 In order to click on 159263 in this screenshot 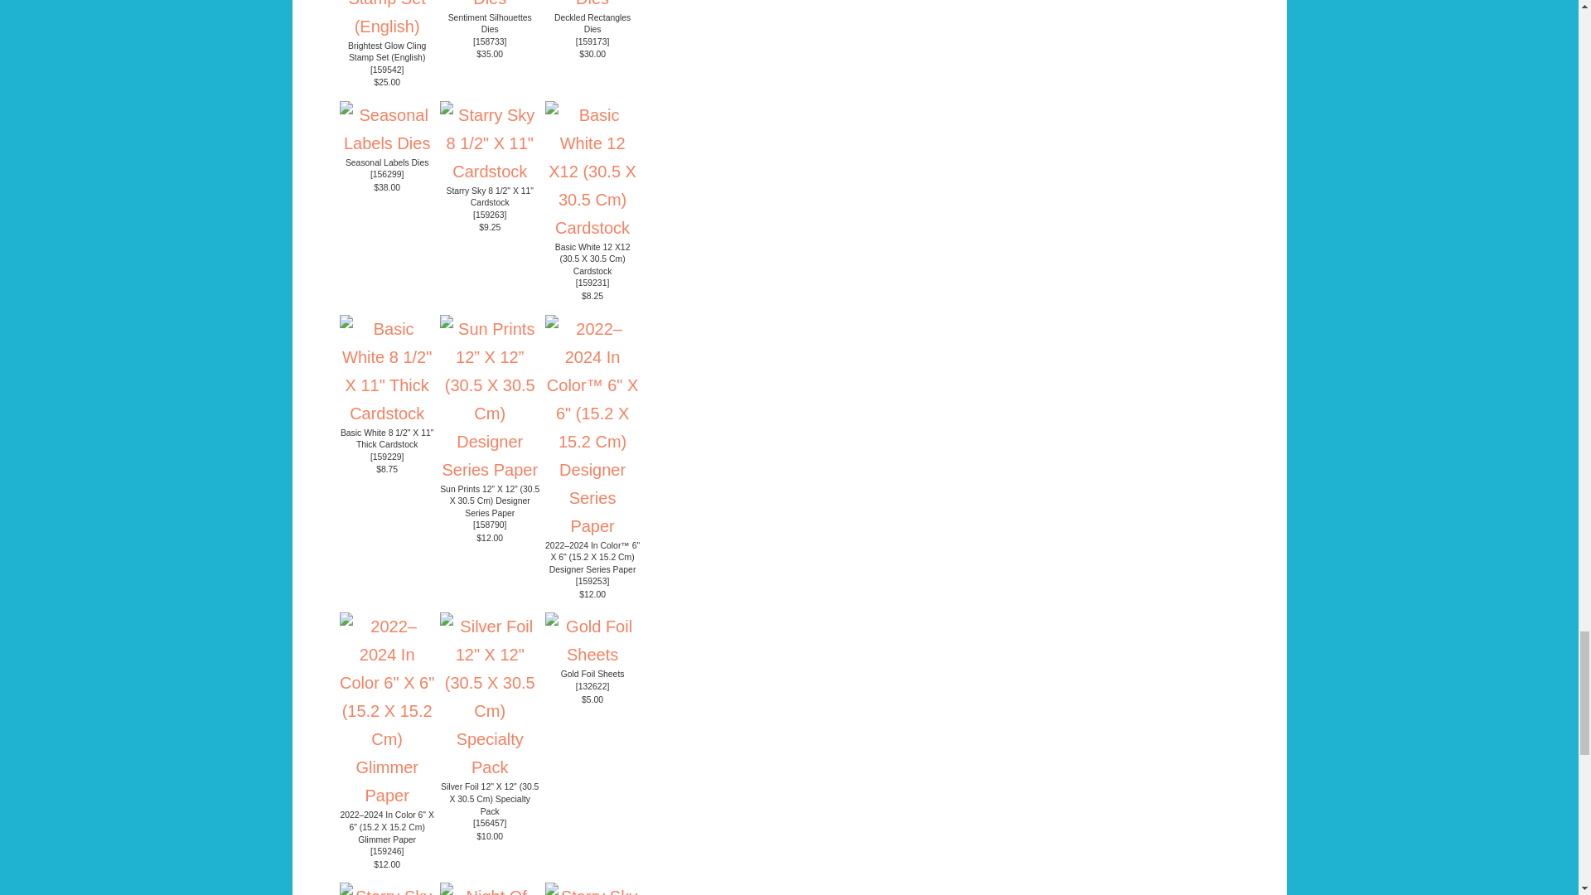, I will do `click(490, 214)`.